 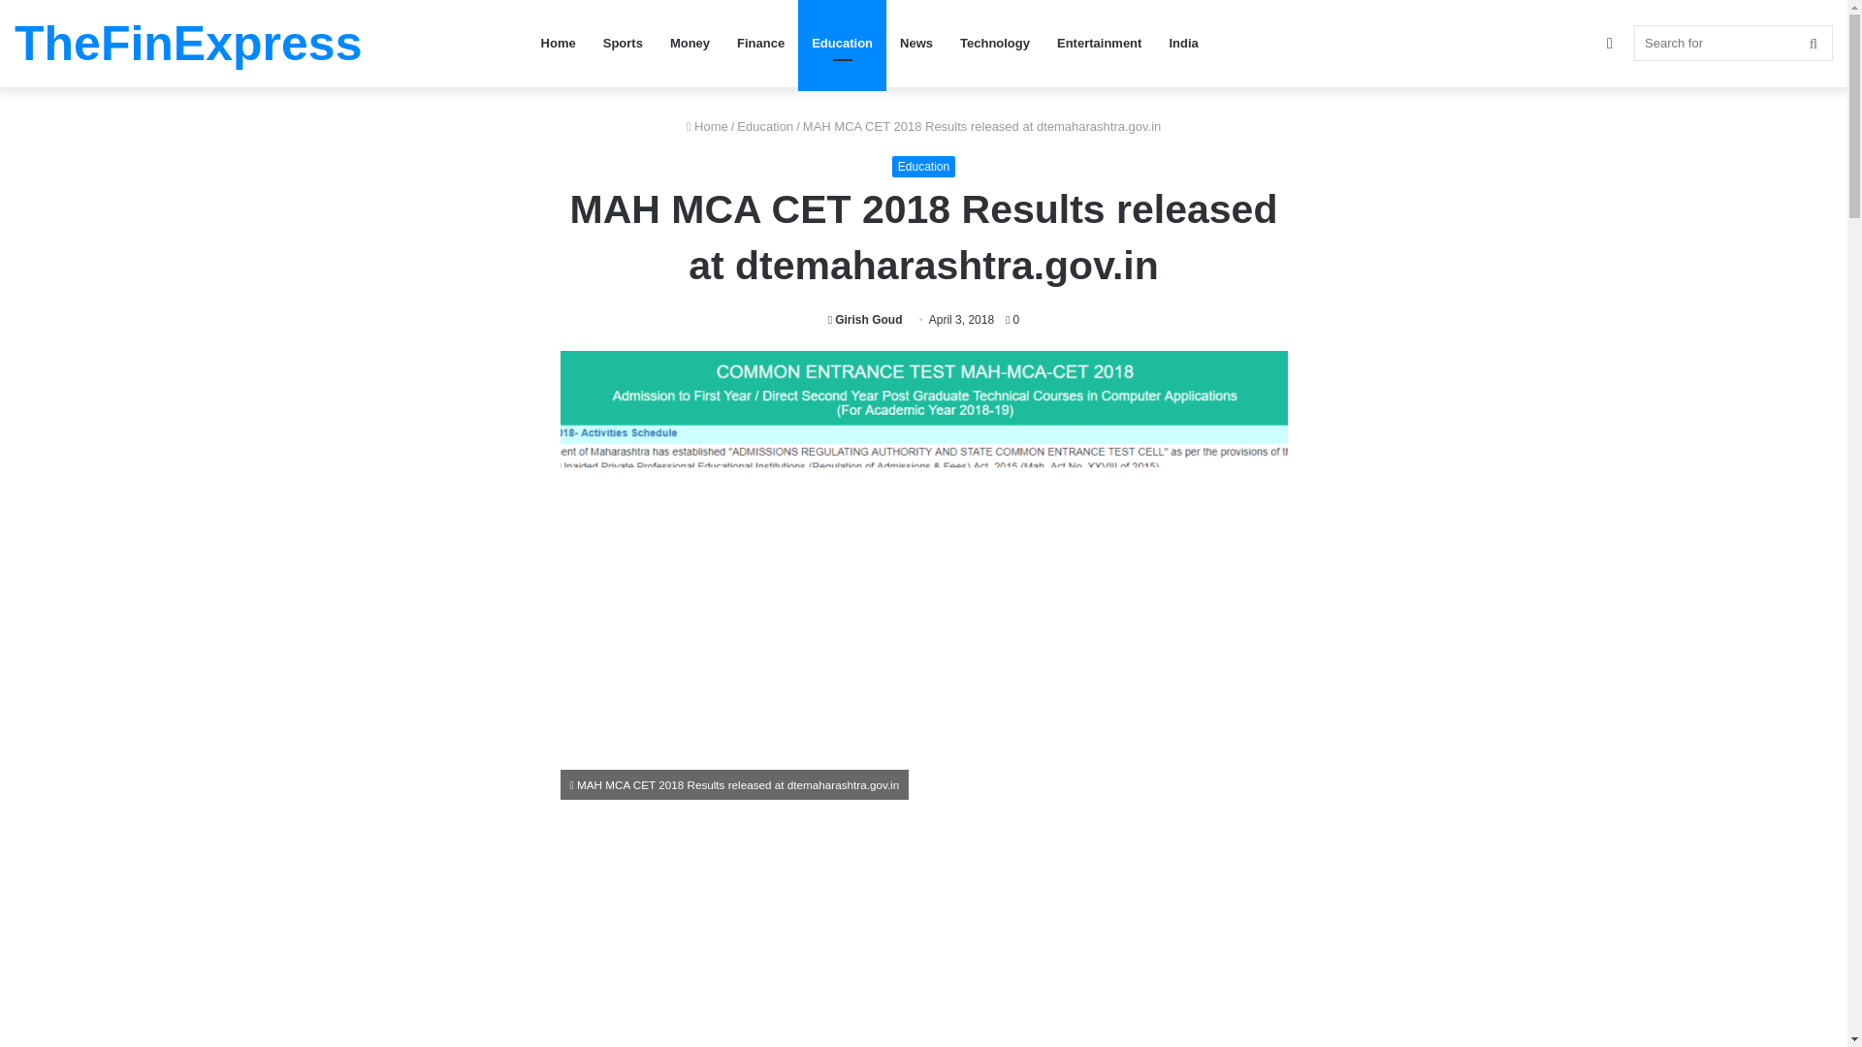 What do you see at coordinates (764, 126) in the screenshot?
I see `Education` at bounding box center [764, 126].